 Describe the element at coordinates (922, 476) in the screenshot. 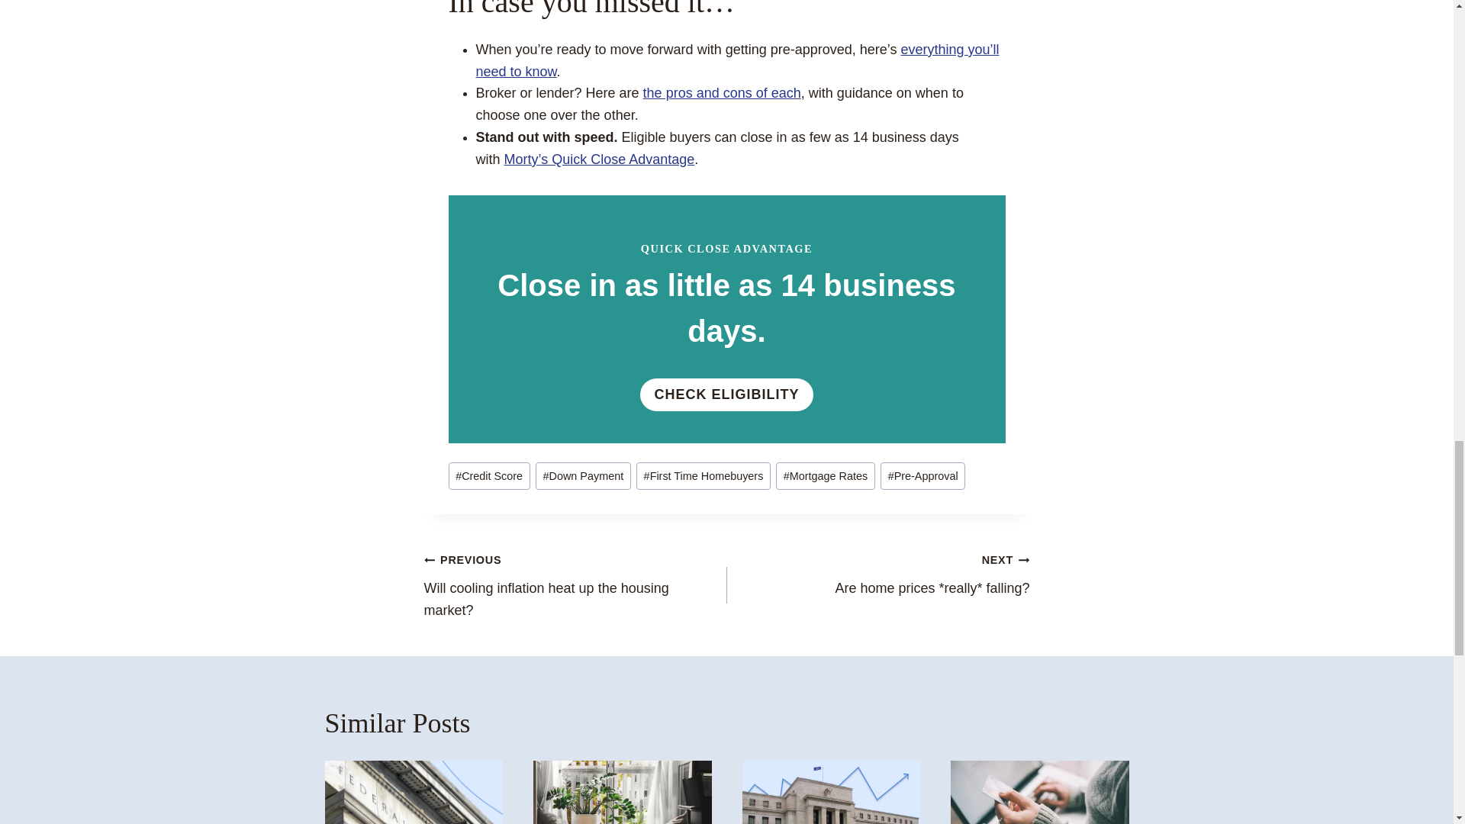

I see `Pre-Approval` at that location.